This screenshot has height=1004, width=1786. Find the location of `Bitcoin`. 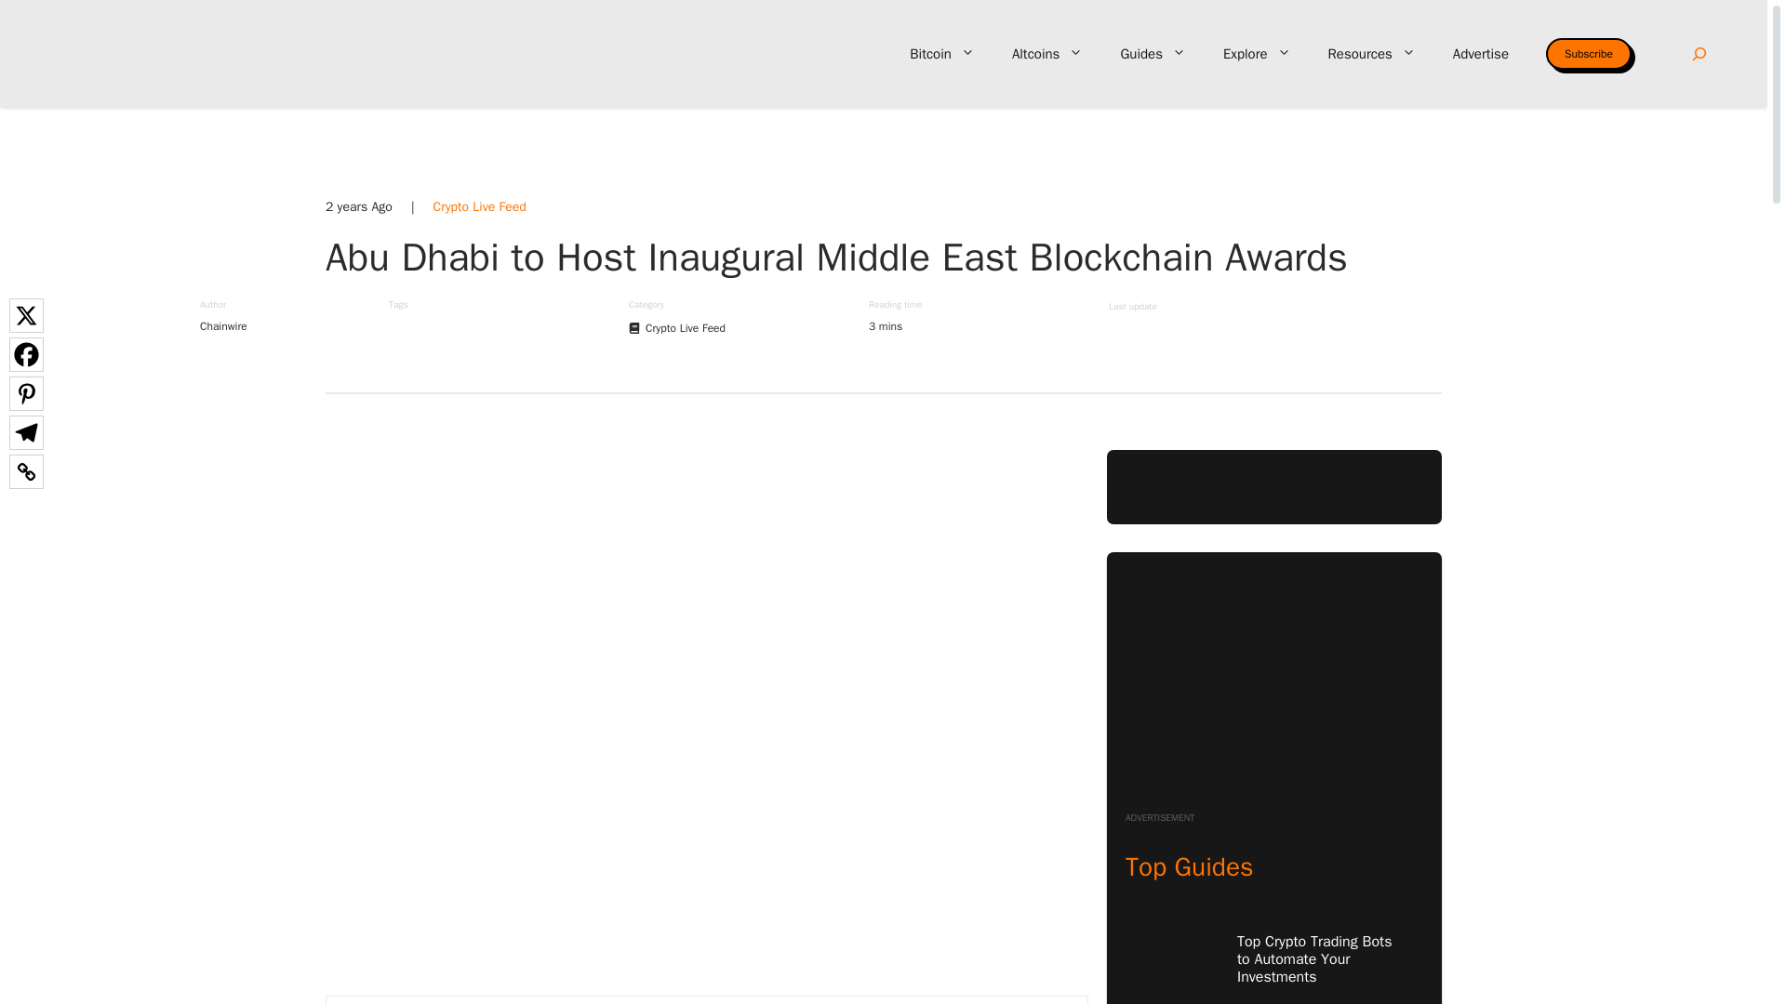

Bitcoin is located at coordinates (941, 54).